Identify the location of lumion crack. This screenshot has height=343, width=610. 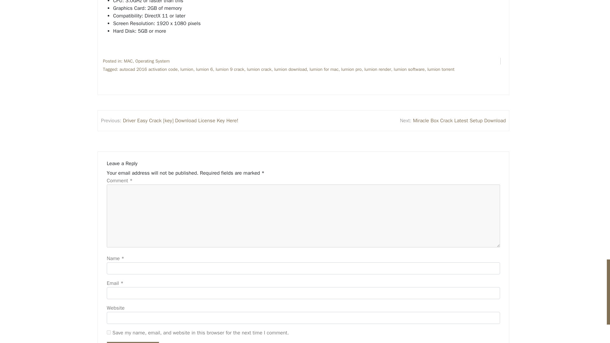
(259, 69).